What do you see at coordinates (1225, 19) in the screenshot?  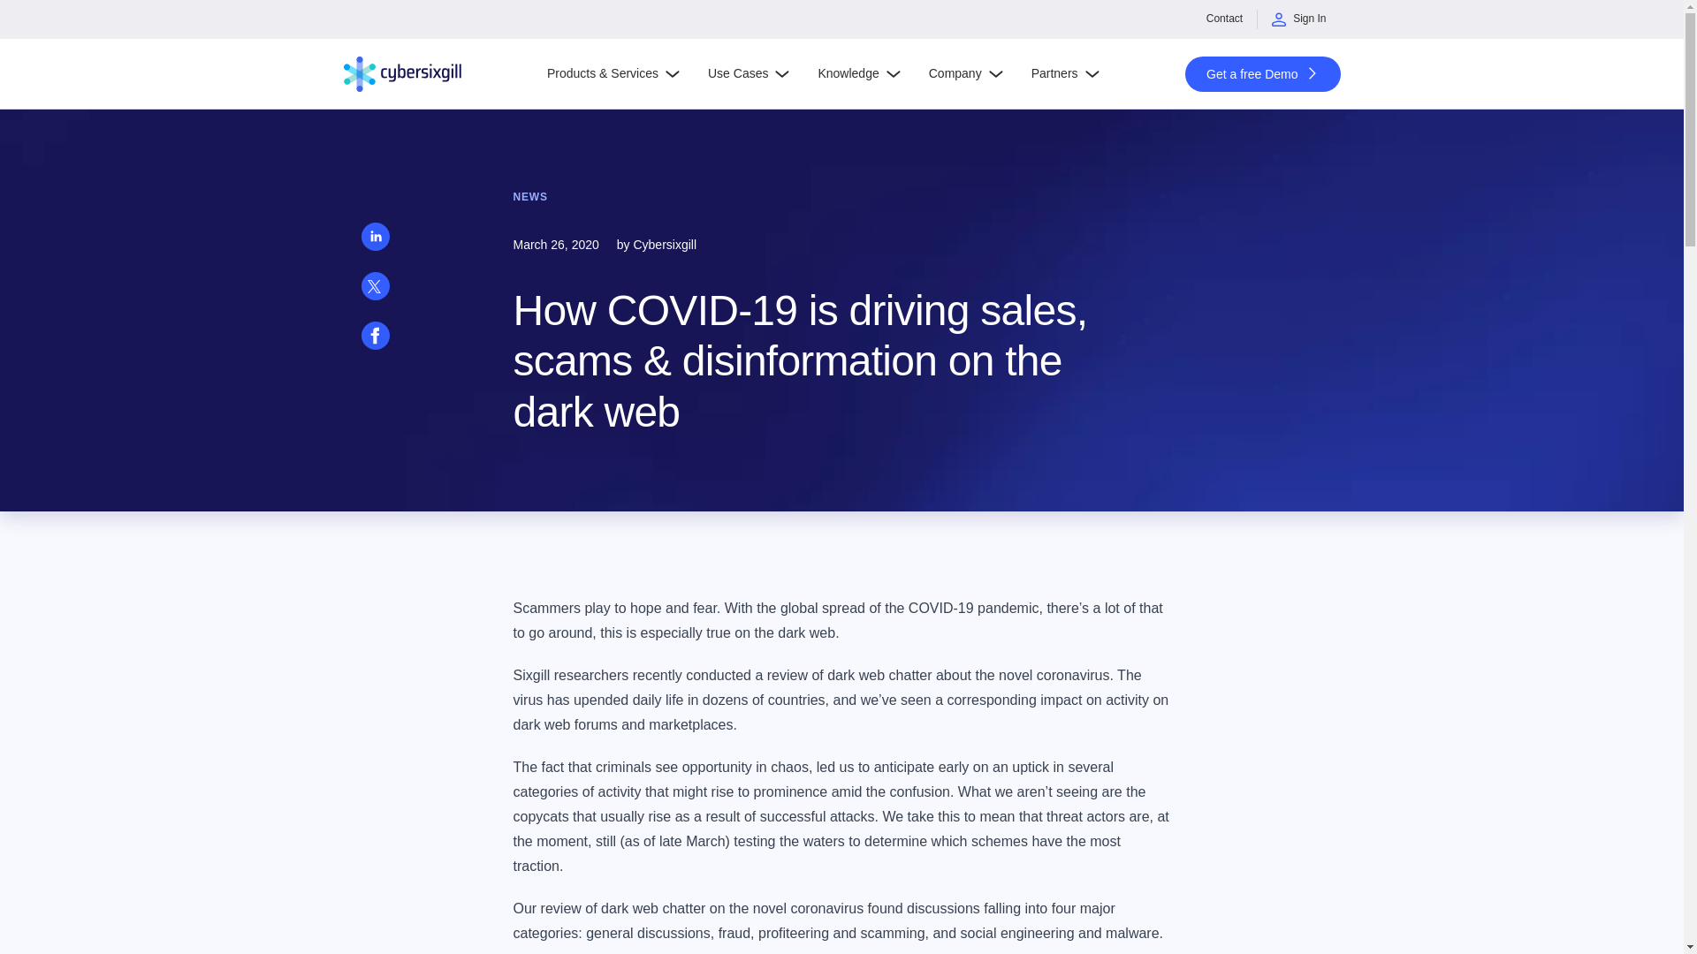 I see `Contact` at bounding box center [1225, 19].